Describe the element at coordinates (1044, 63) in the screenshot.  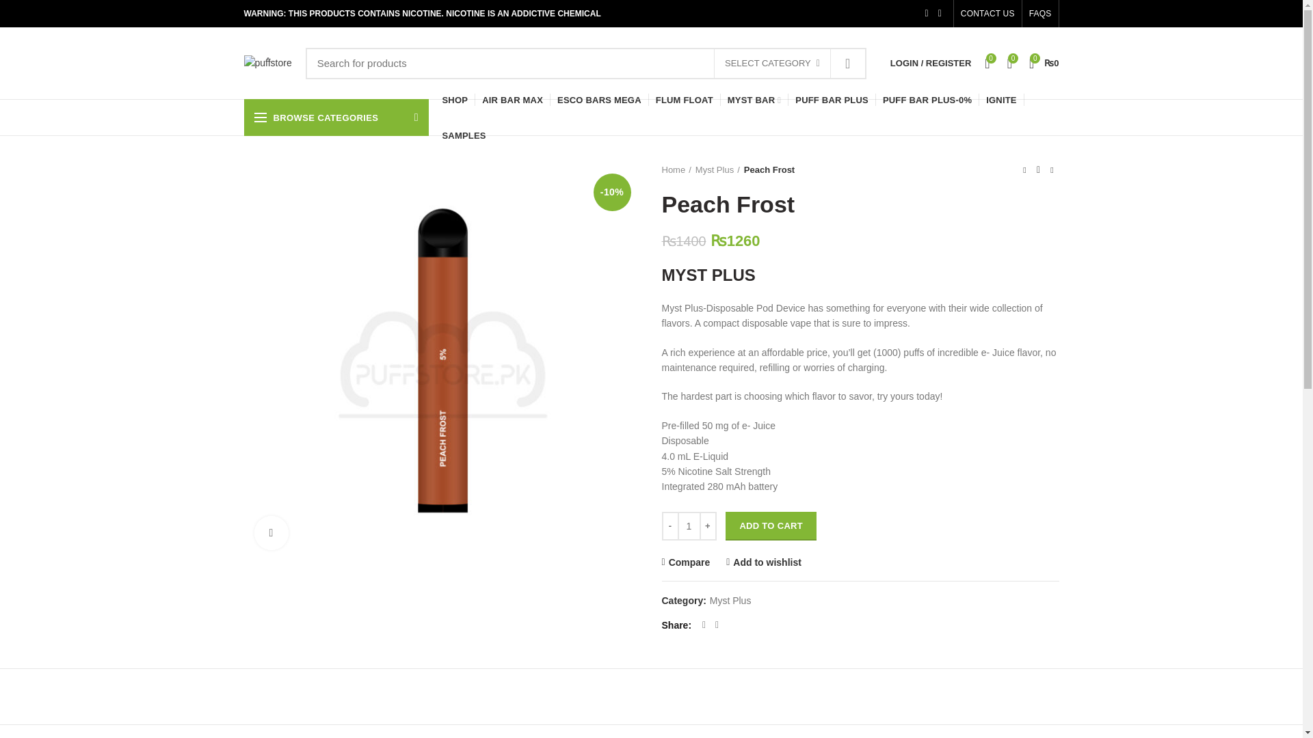
I see `Shopping cart` at that location.